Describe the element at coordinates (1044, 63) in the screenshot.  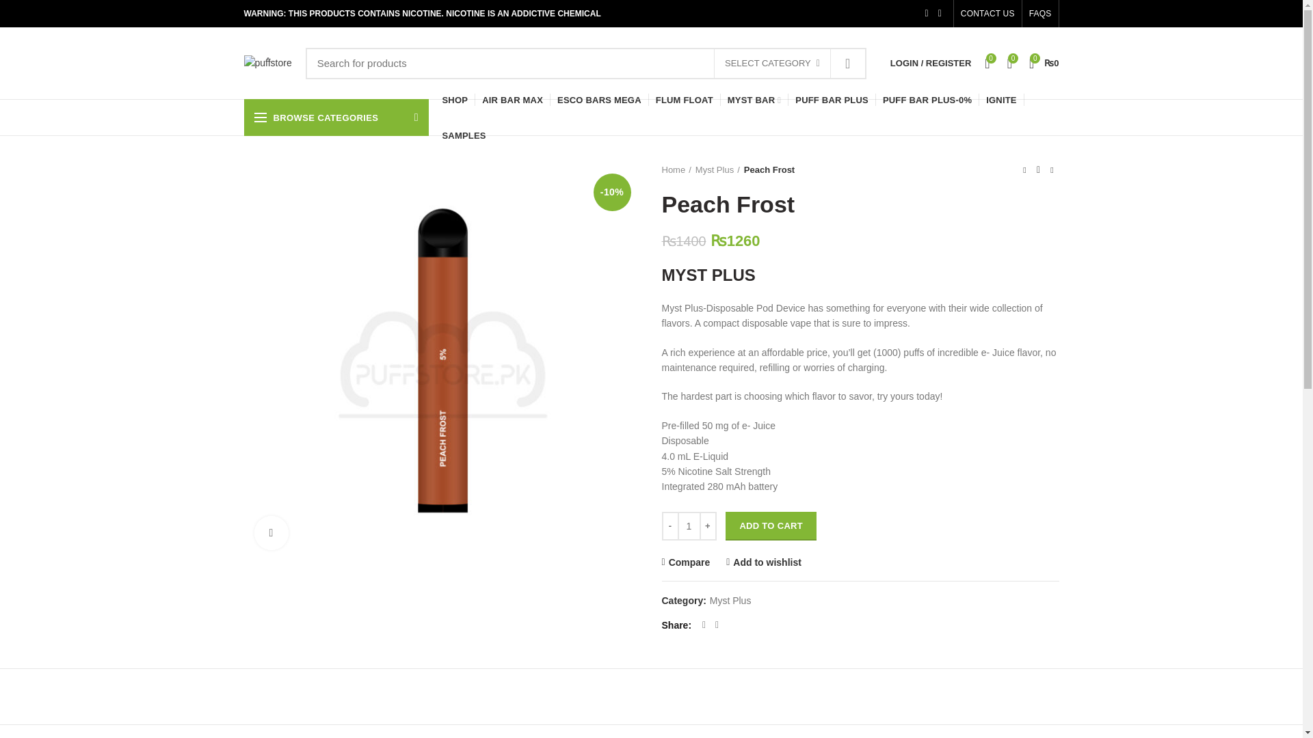
I see `Shopping cart` at that location.